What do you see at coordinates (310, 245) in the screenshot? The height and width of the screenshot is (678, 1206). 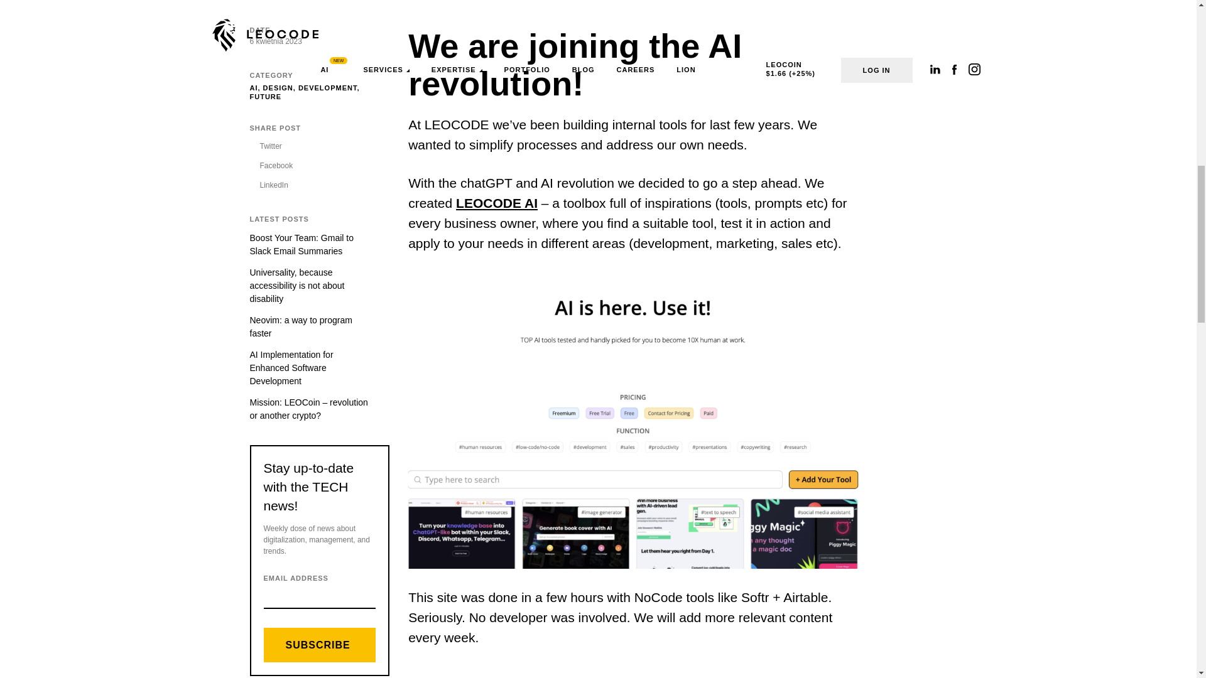 I see `Boost Your Team: Gmail to Slack Email Summaries` at bounding box center [310, 245].